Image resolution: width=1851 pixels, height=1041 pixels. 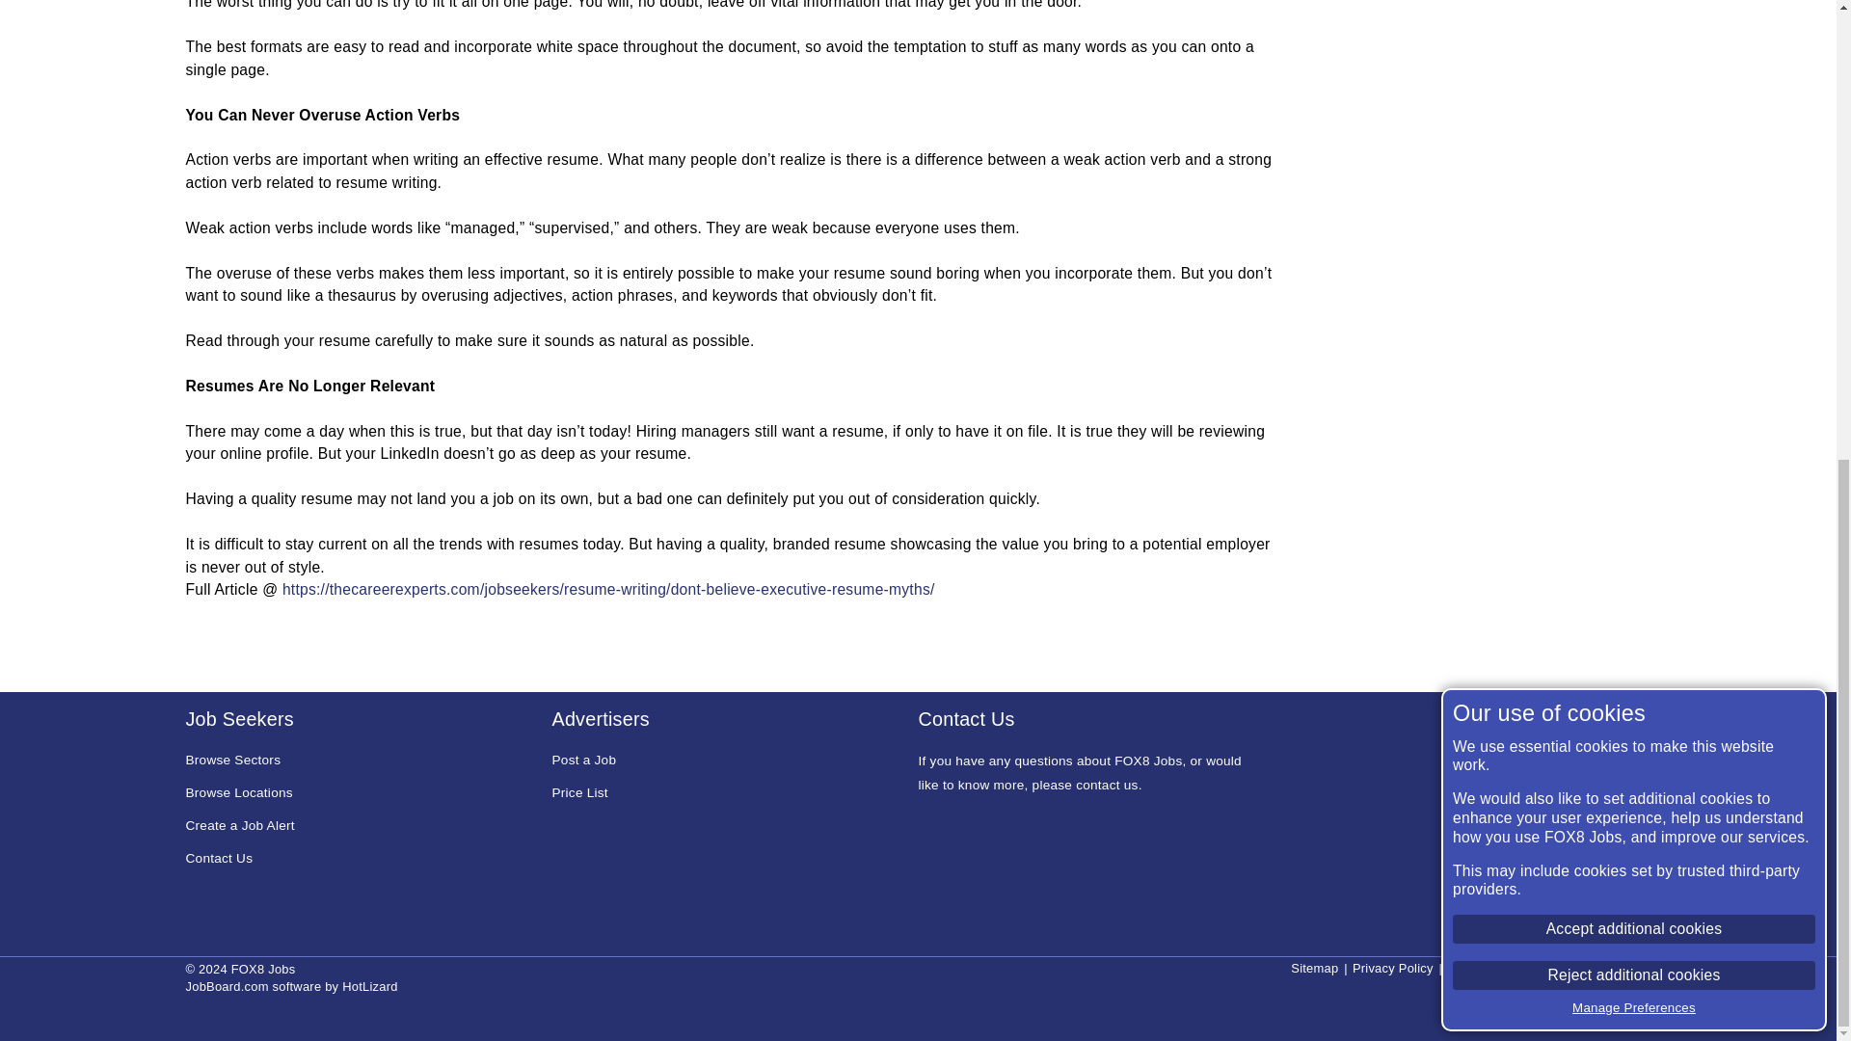 I want to click on Terms of Use, so click(x=1485, y=968).